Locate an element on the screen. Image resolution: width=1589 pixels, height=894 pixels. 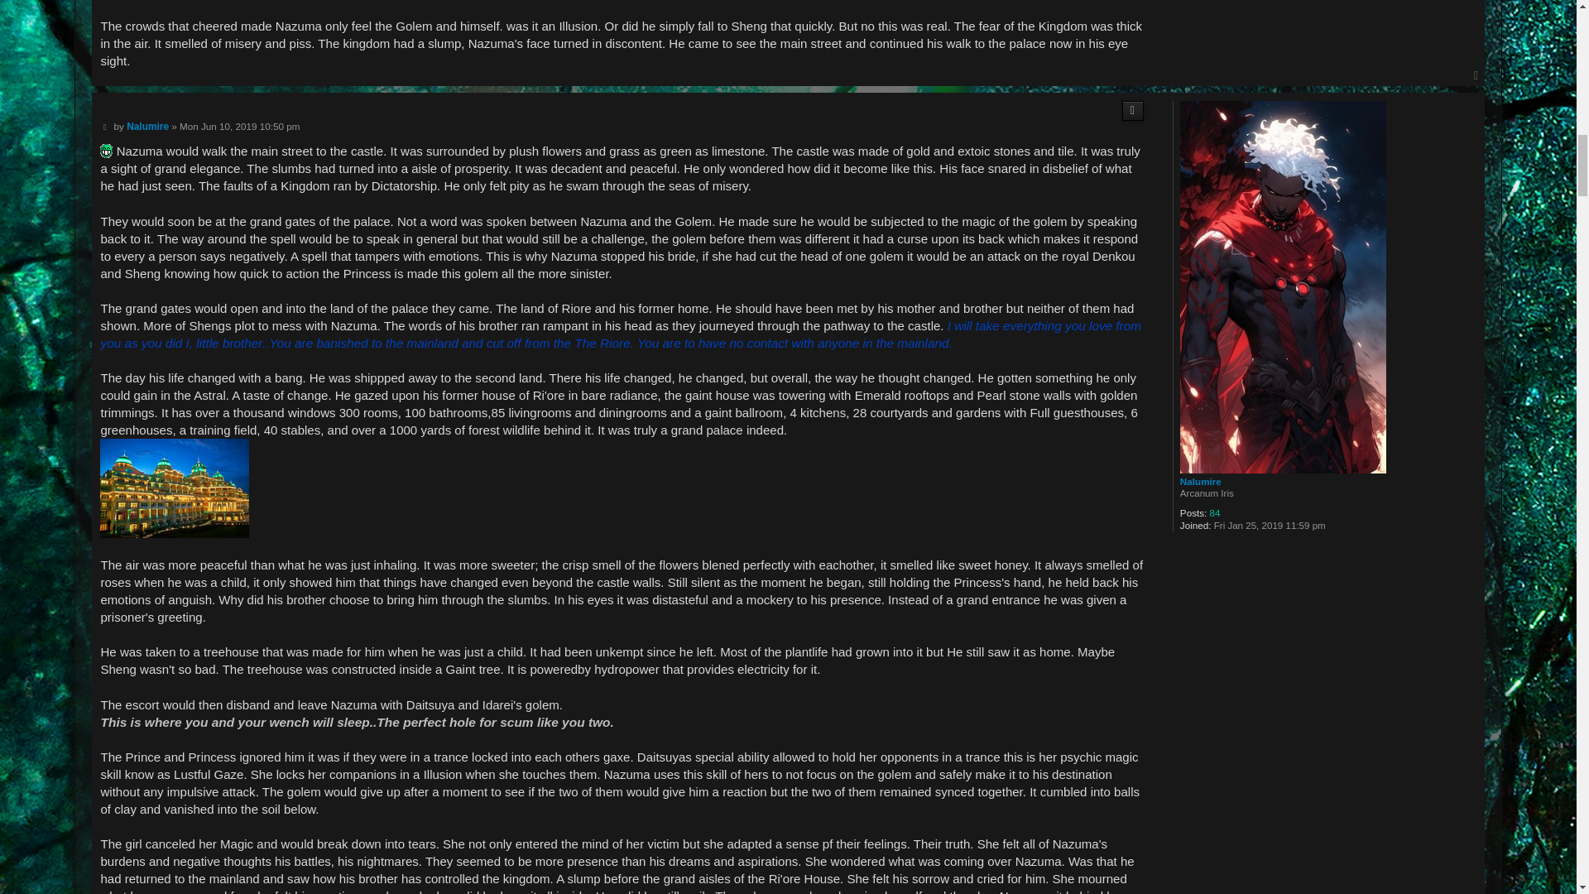
Quote is located at coordinates (1132, 111).